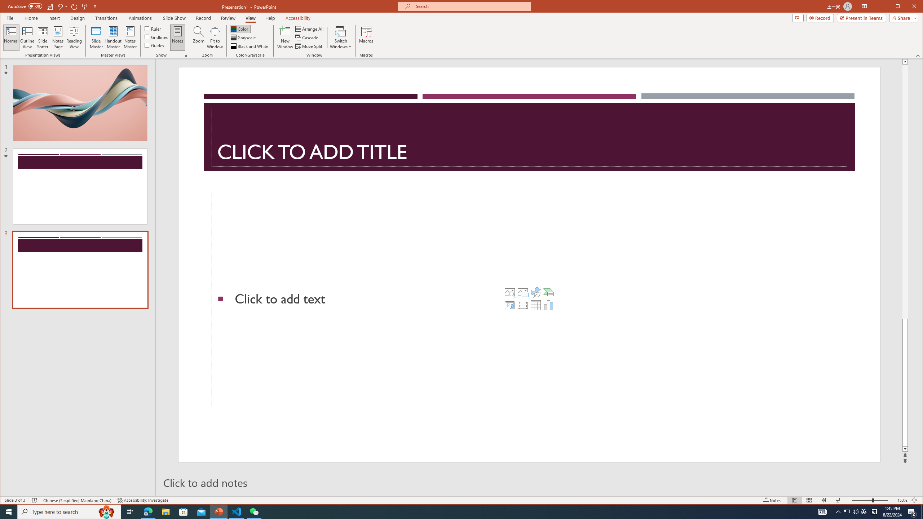  I want to click on Fit to Window, so click(215, 37).